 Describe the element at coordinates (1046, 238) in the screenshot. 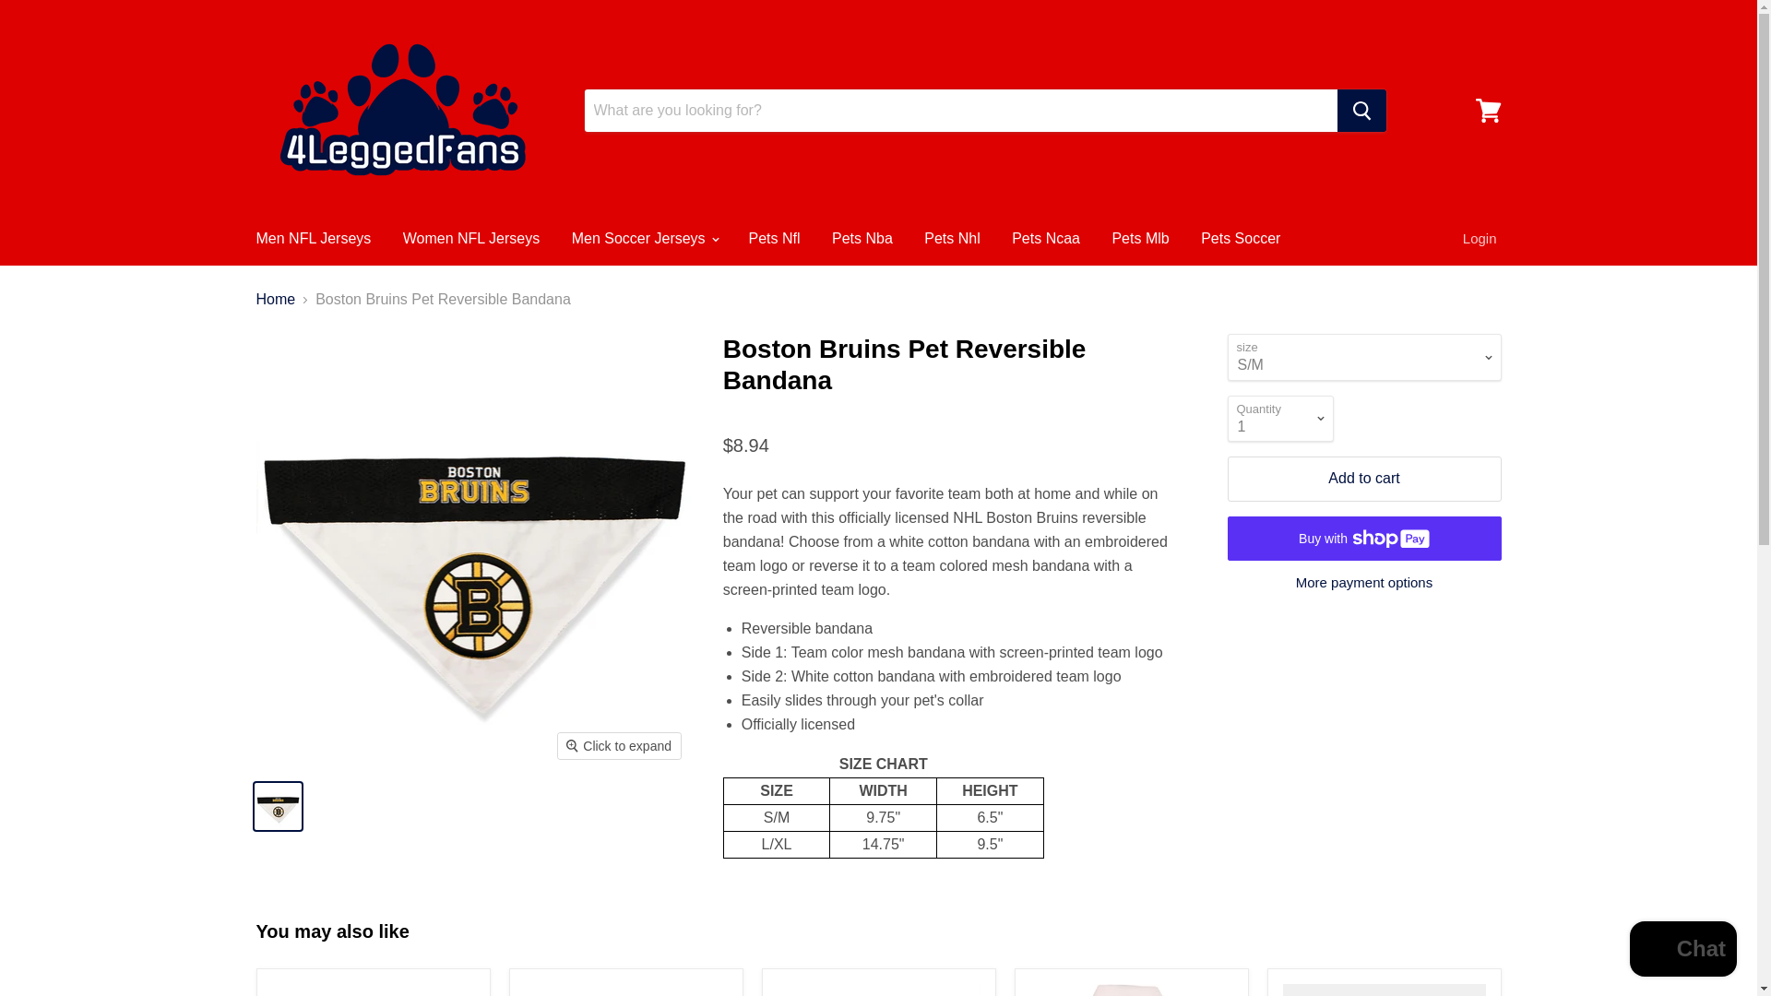

I see `Pets Ncaa` at that location.